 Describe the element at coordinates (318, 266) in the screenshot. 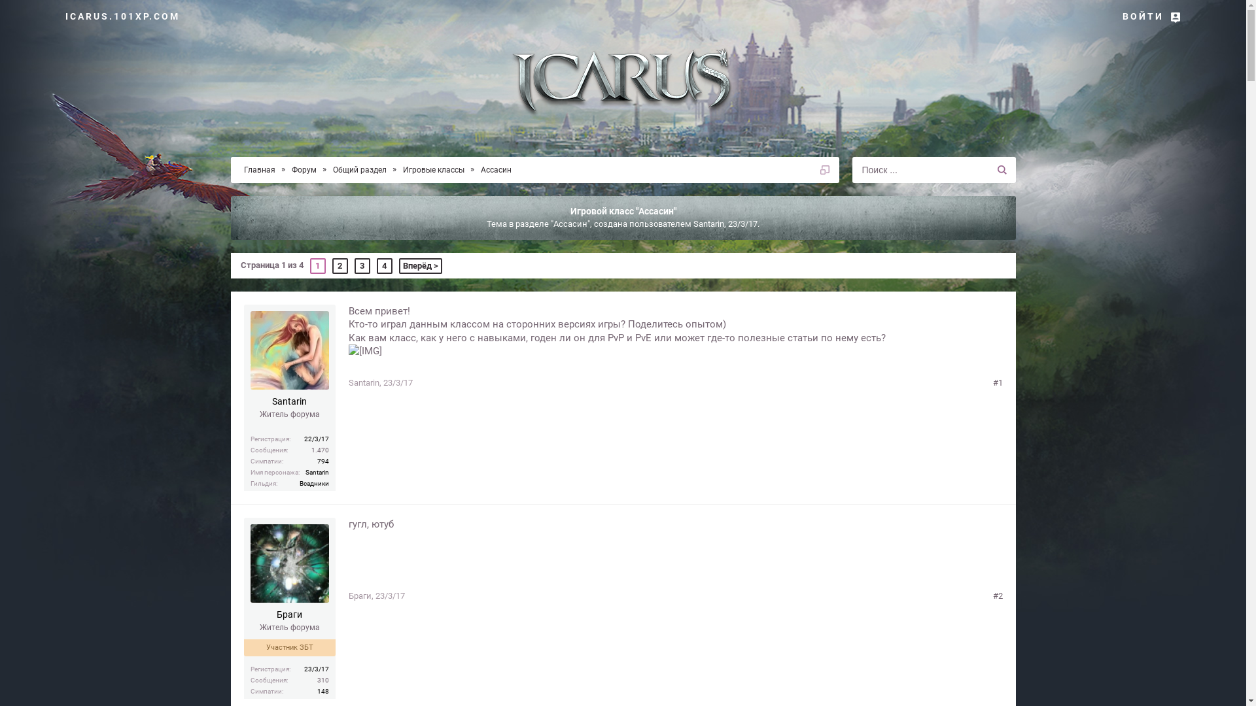

I see `1` at that location.